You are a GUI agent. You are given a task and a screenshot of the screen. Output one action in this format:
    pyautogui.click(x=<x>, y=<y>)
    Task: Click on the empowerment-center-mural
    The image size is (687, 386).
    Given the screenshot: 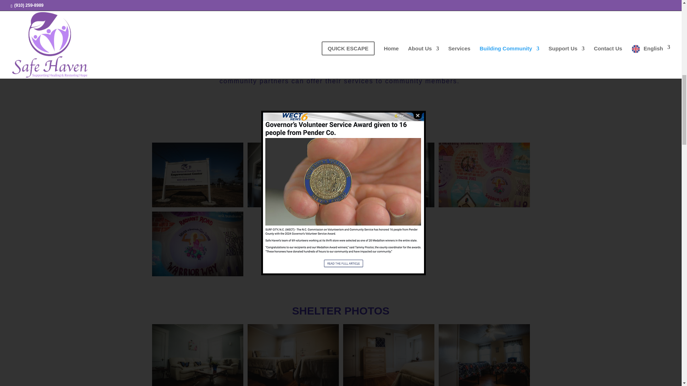 What is the action you would take?
    pyautogui.click(x=198, y=274)
    